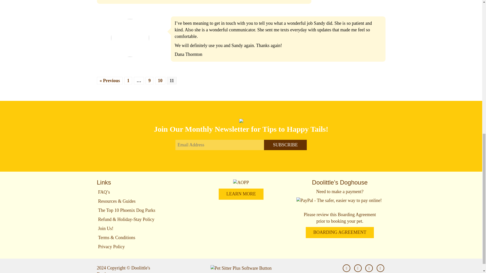  What do you see at coordinates (149, 80) in the screenshot?
I see `9` at bounding box center [149, 80].